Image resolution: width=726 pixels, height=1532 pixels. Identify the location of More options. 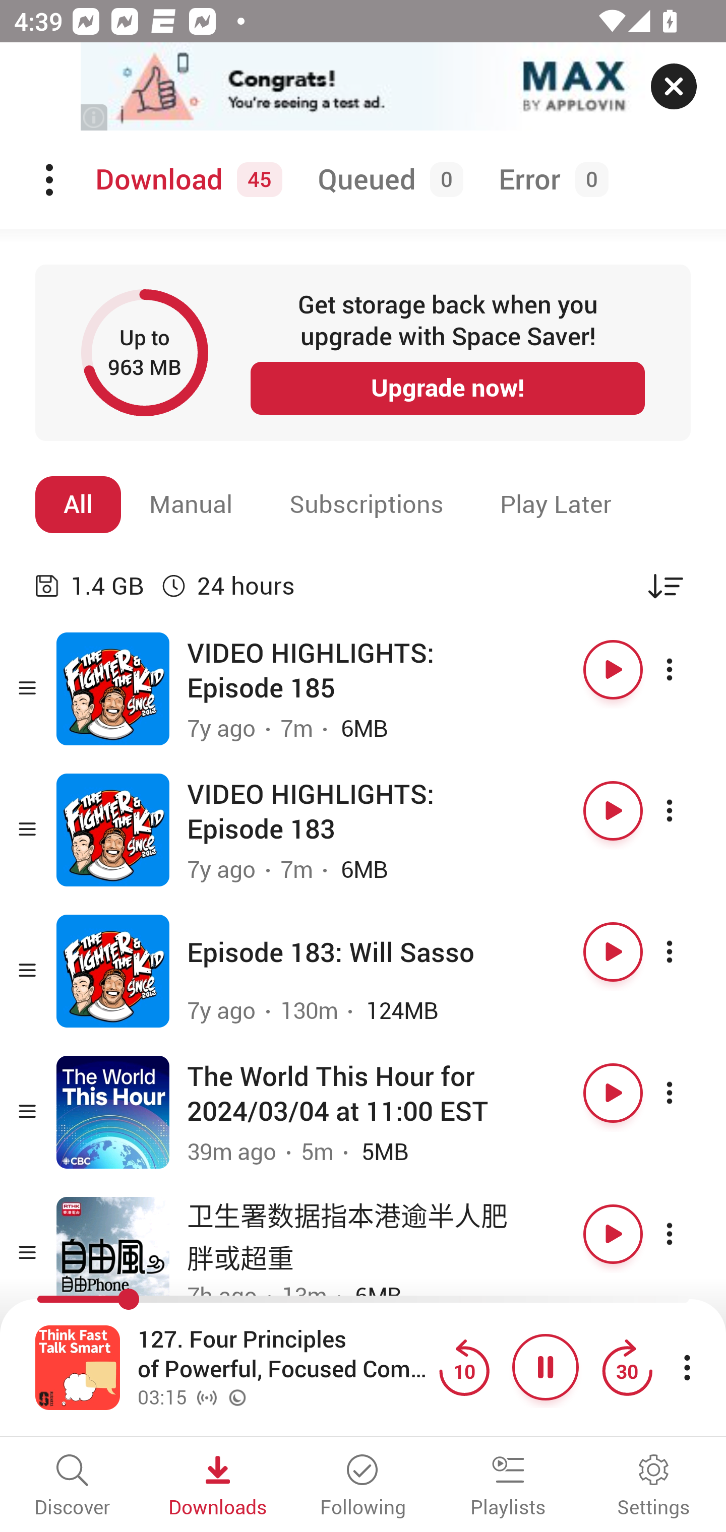
(687, 951).